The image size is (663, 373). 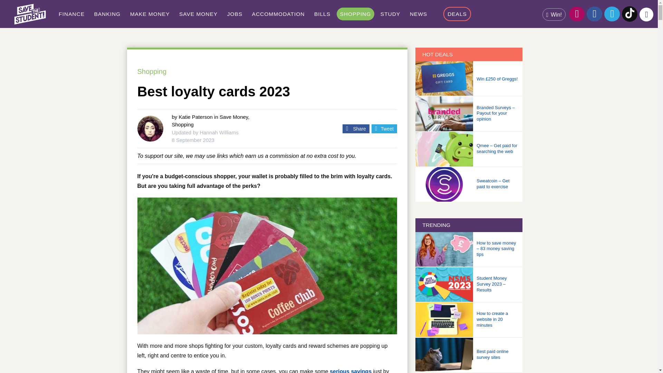 What do you see at coordinates (235, 14) in the screenshot?
I see `JOBS` at bounding box center [235, 14].